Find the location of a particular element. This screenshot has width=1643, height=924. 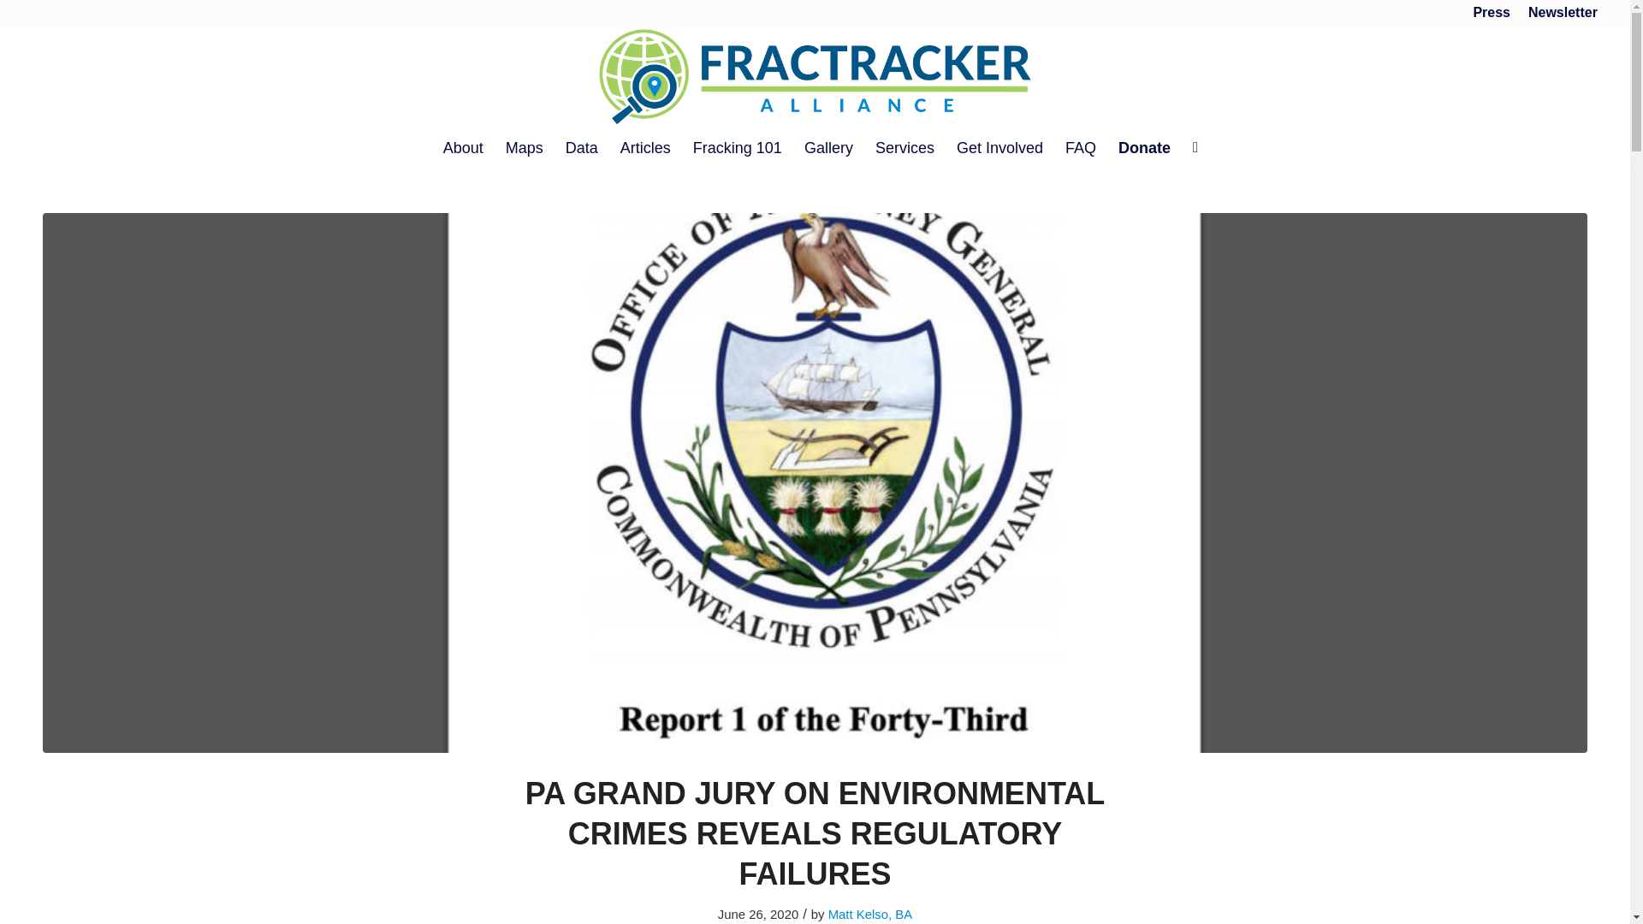

About is located at coordinates (462, 147).